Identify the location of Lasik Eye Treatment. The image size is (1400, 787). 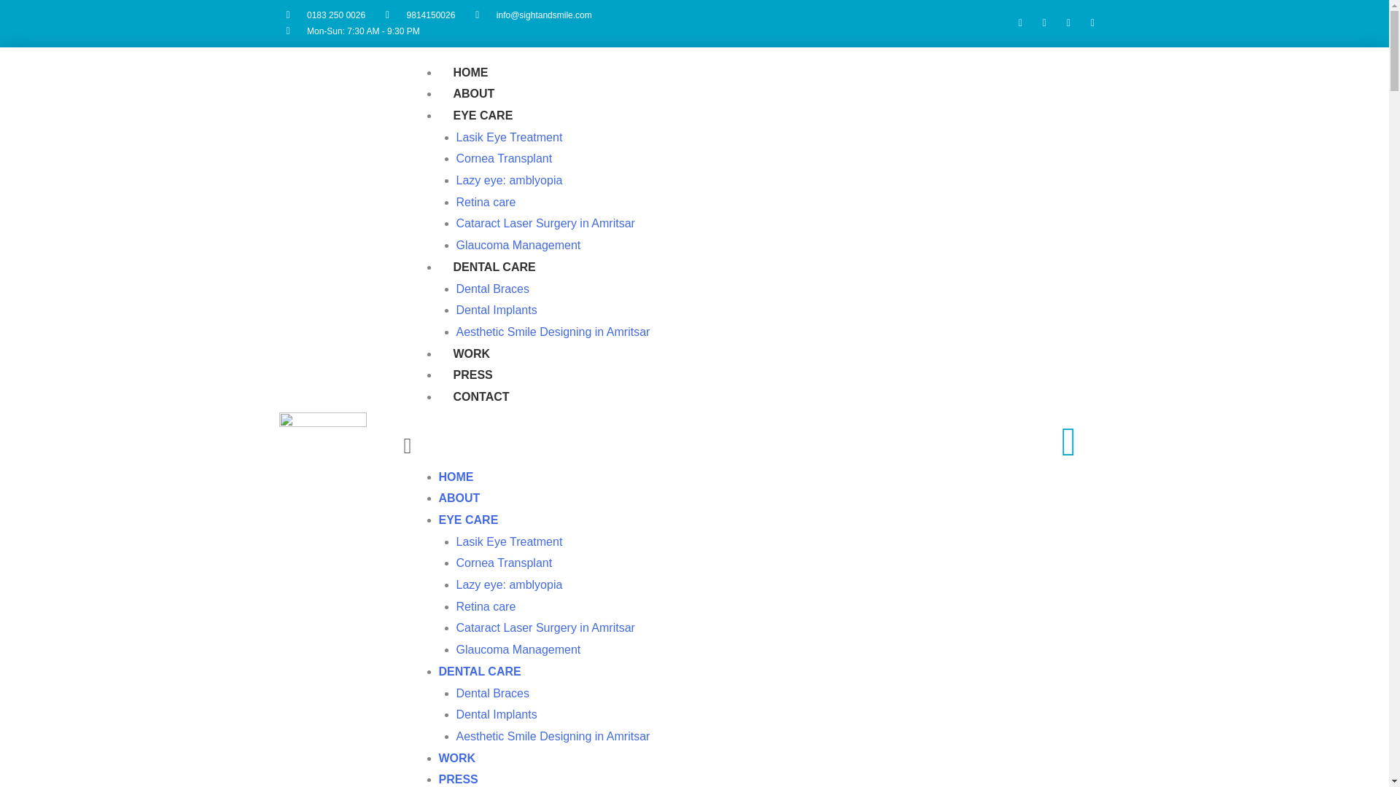
(509, 137).